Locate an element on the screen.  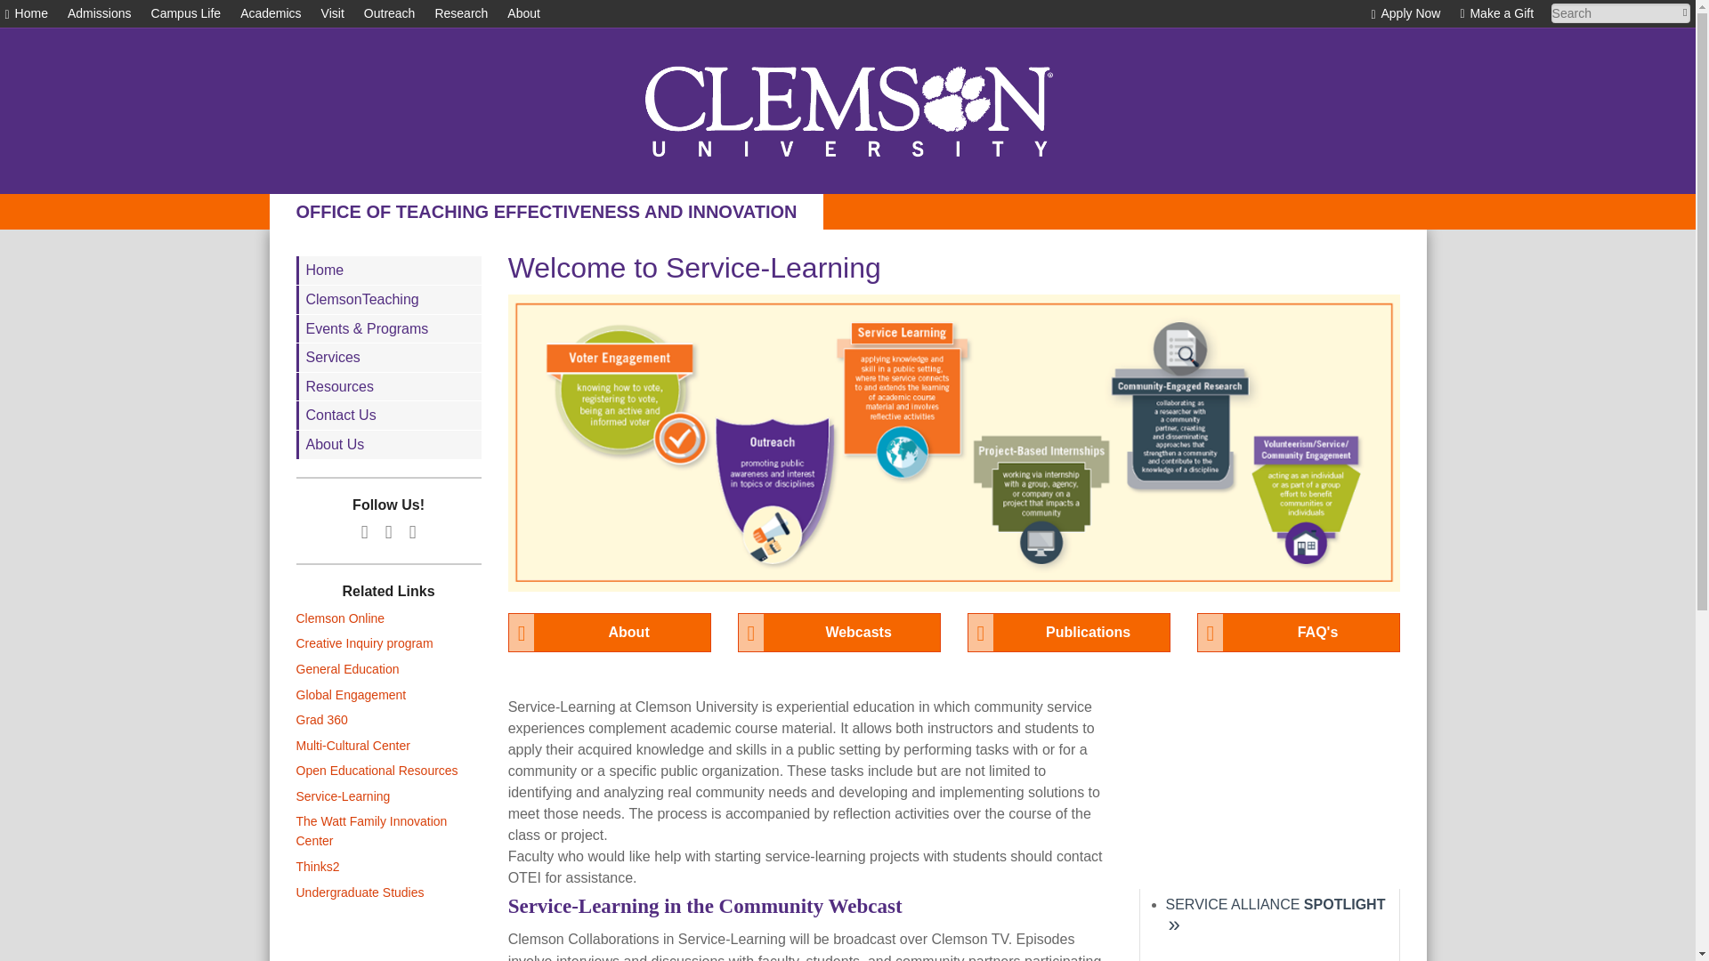
Admissions is located at coordinates (100, 13).